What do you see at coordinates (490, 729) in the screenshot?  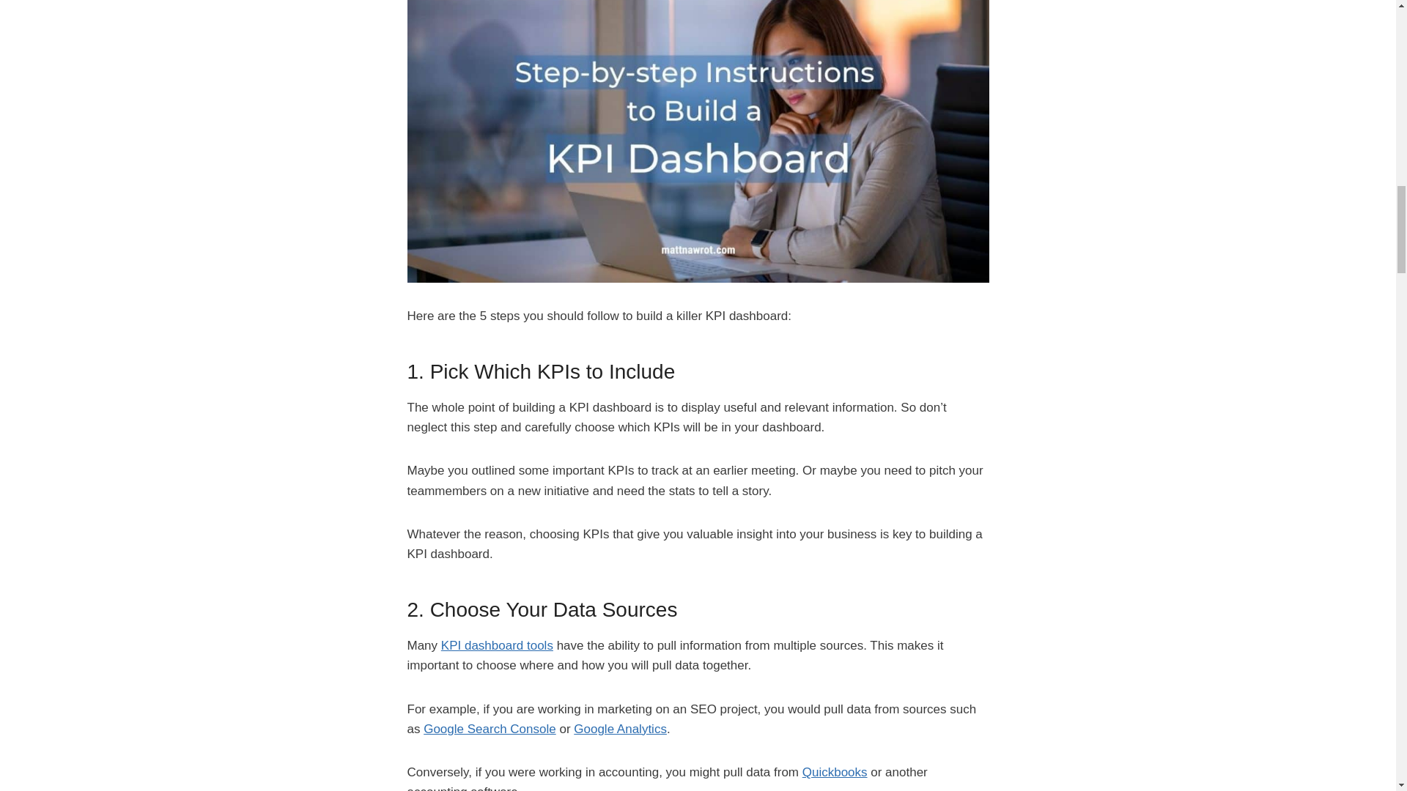 I see `Google Search Console` at bounding box center [490, 729].